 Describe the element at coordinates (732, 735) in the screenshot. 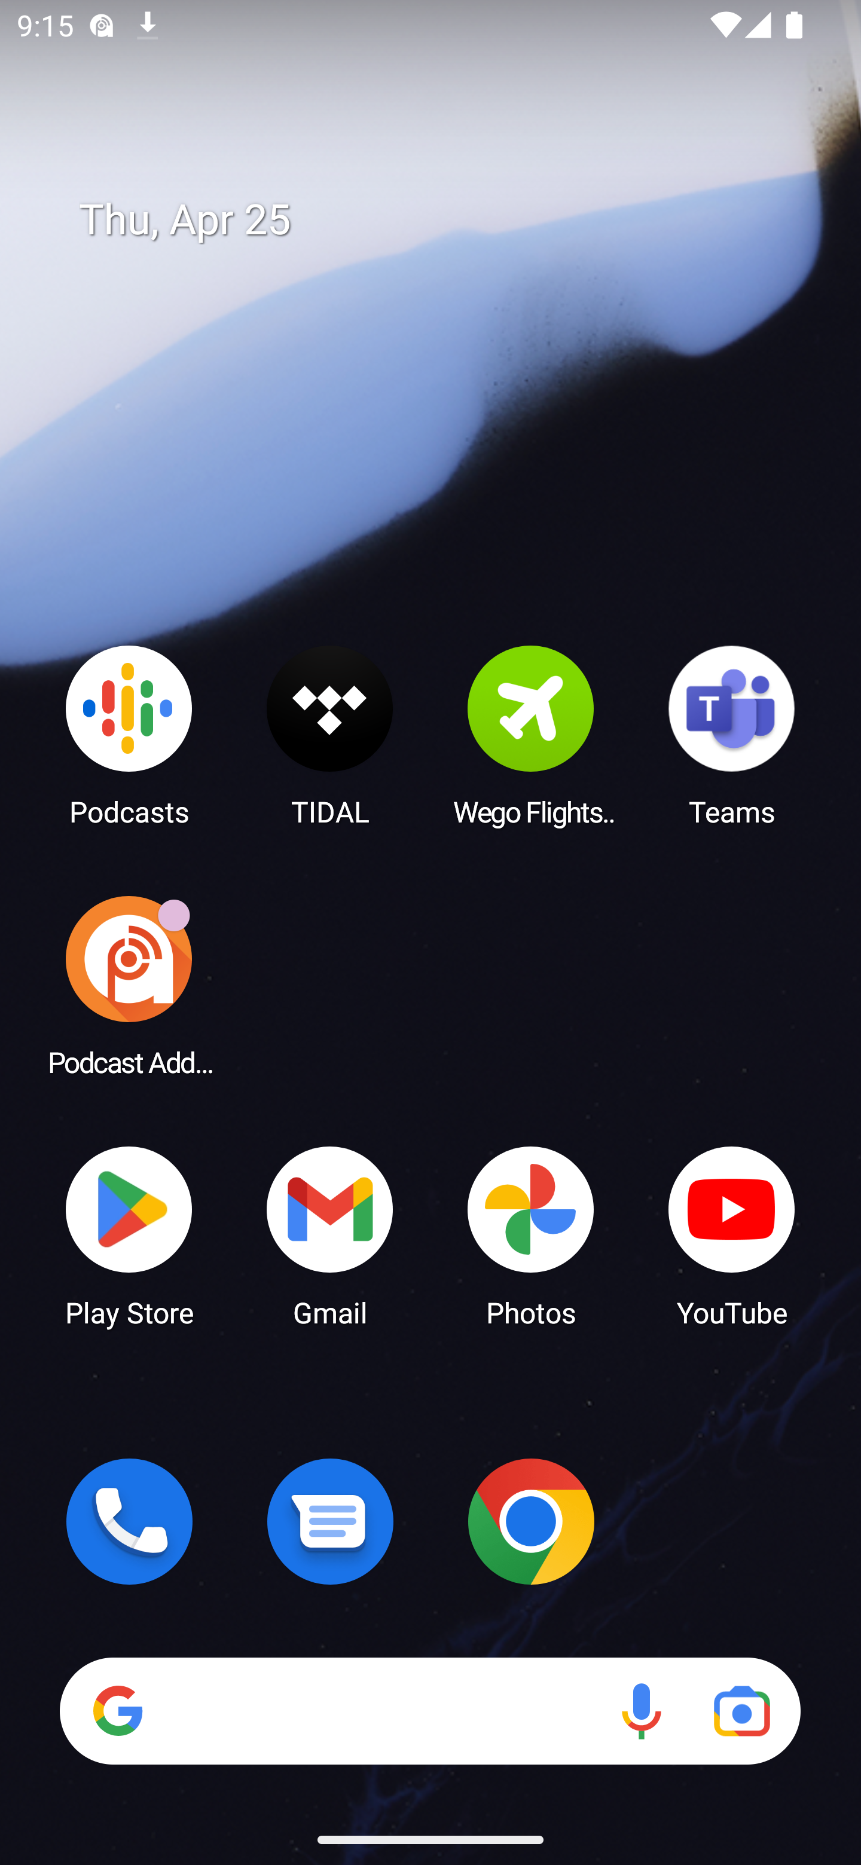

I see `Teams` at that location.